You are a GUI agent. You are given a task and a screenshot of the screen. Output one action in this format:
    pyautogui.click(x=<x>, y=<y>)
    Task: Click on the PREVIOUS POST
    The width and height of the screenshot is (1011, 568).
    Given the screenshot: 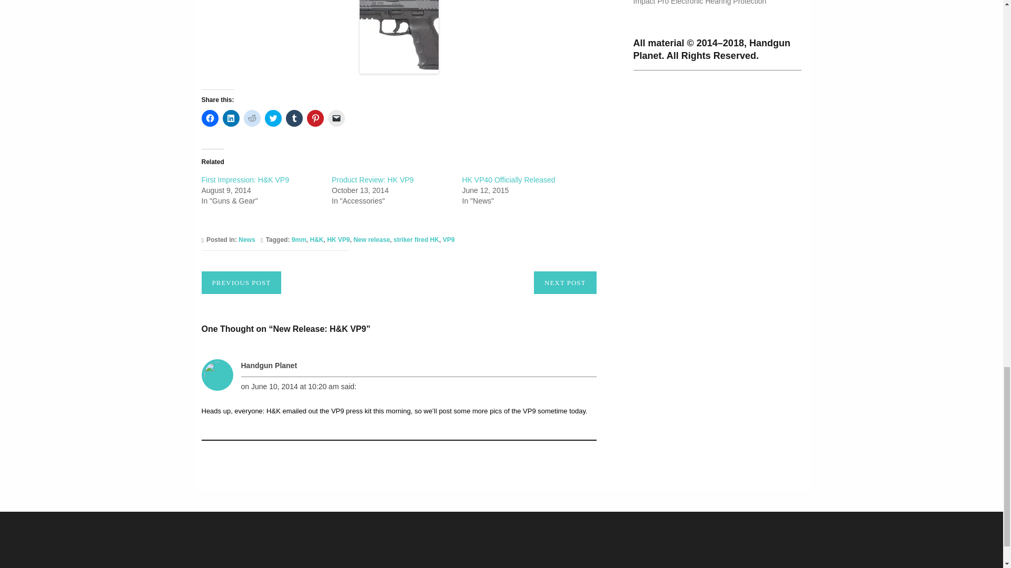 What is the action you would take?
    pyautogui.click(x=241, y=283)
    